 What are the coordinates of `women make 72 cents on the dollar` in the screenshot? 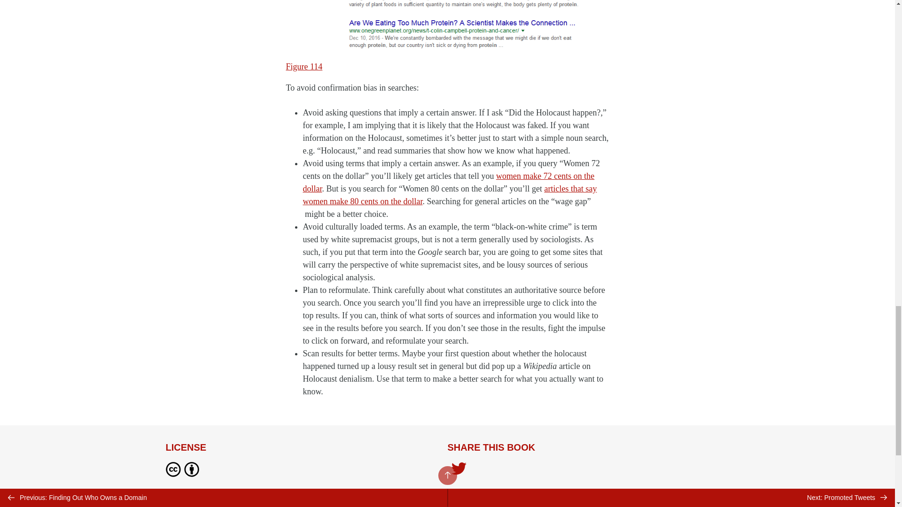 It's located at (448, 182).